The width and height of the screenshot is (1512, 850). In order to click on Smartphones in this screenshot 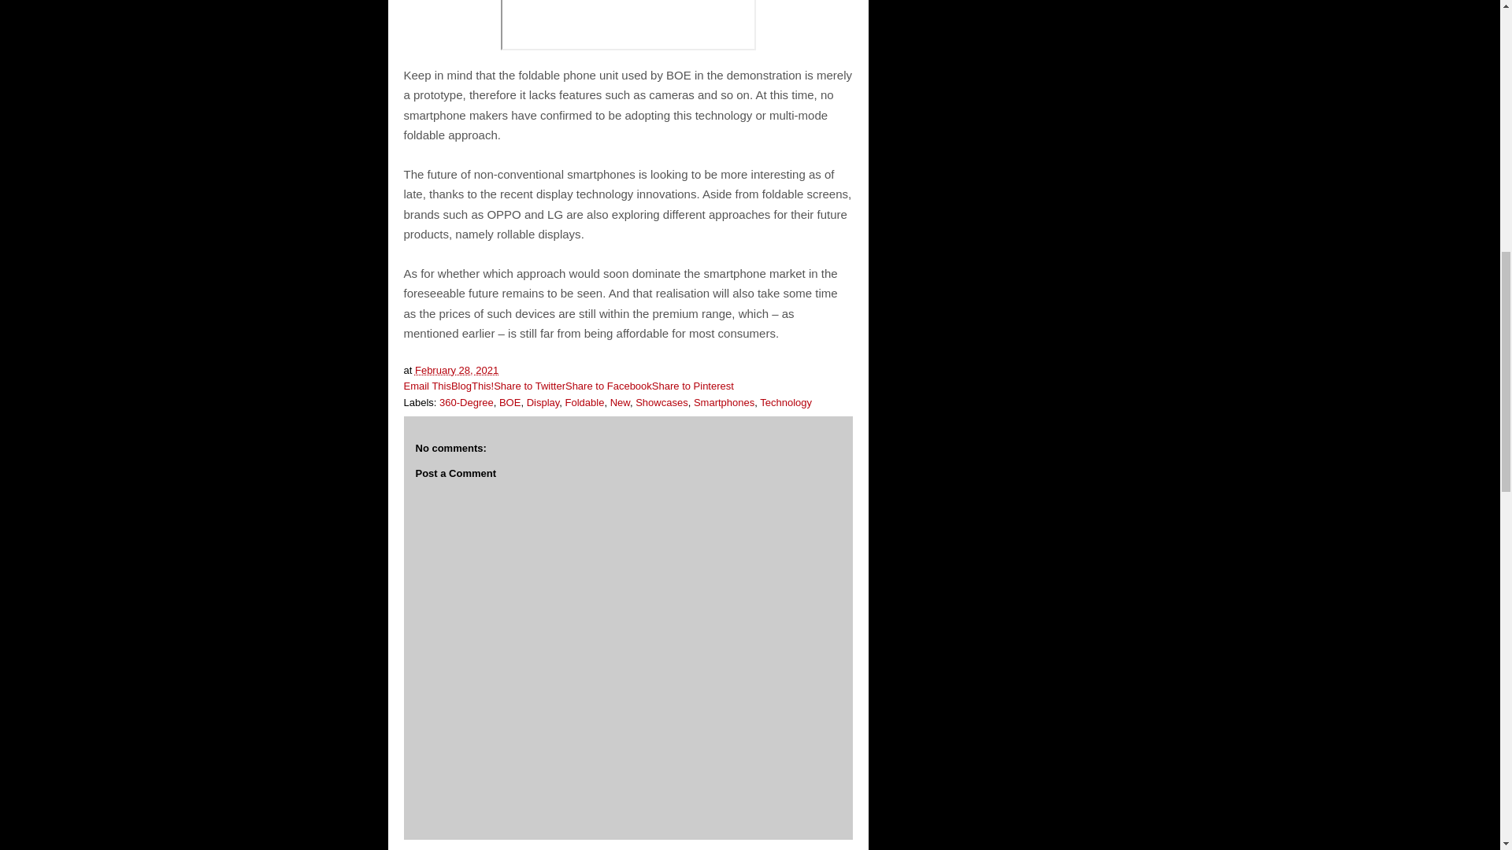, I will do `click(724, 403)`.